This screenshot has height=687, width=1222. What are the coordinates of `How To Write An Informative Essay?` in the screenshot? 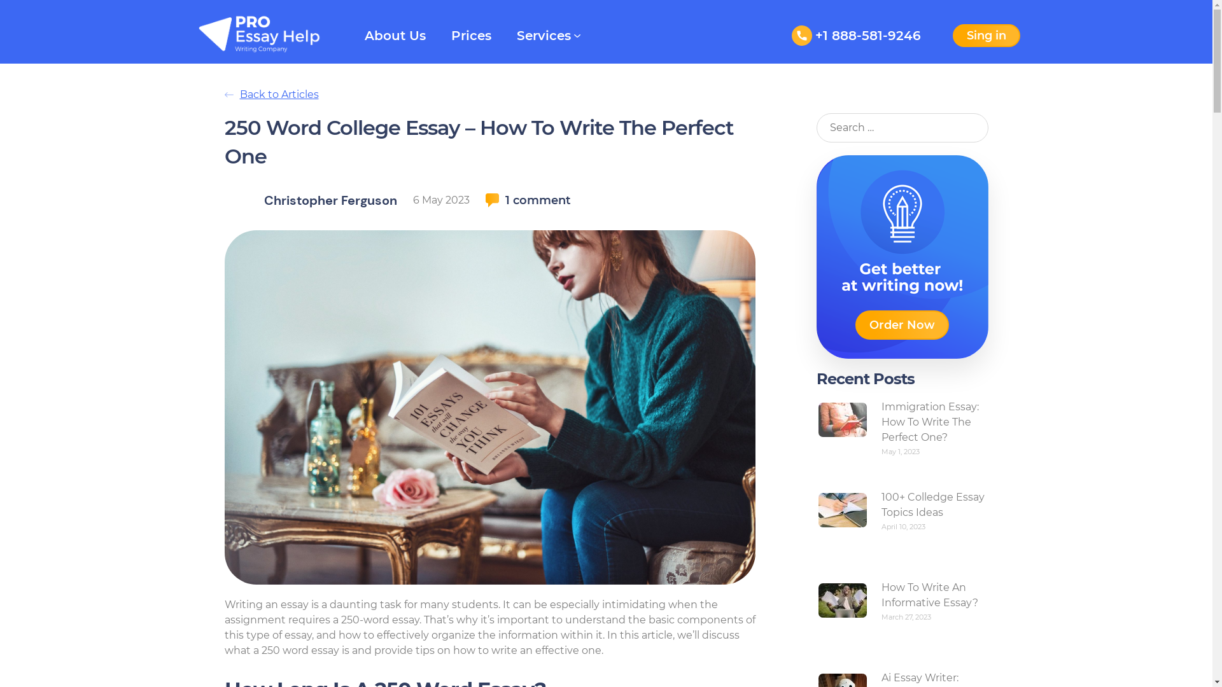 It's located at (929, 595).